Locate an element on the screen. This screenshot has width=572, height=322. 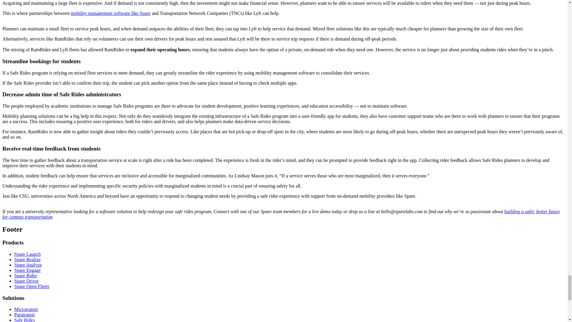
Microtransit is located at coordinates (26, 309).